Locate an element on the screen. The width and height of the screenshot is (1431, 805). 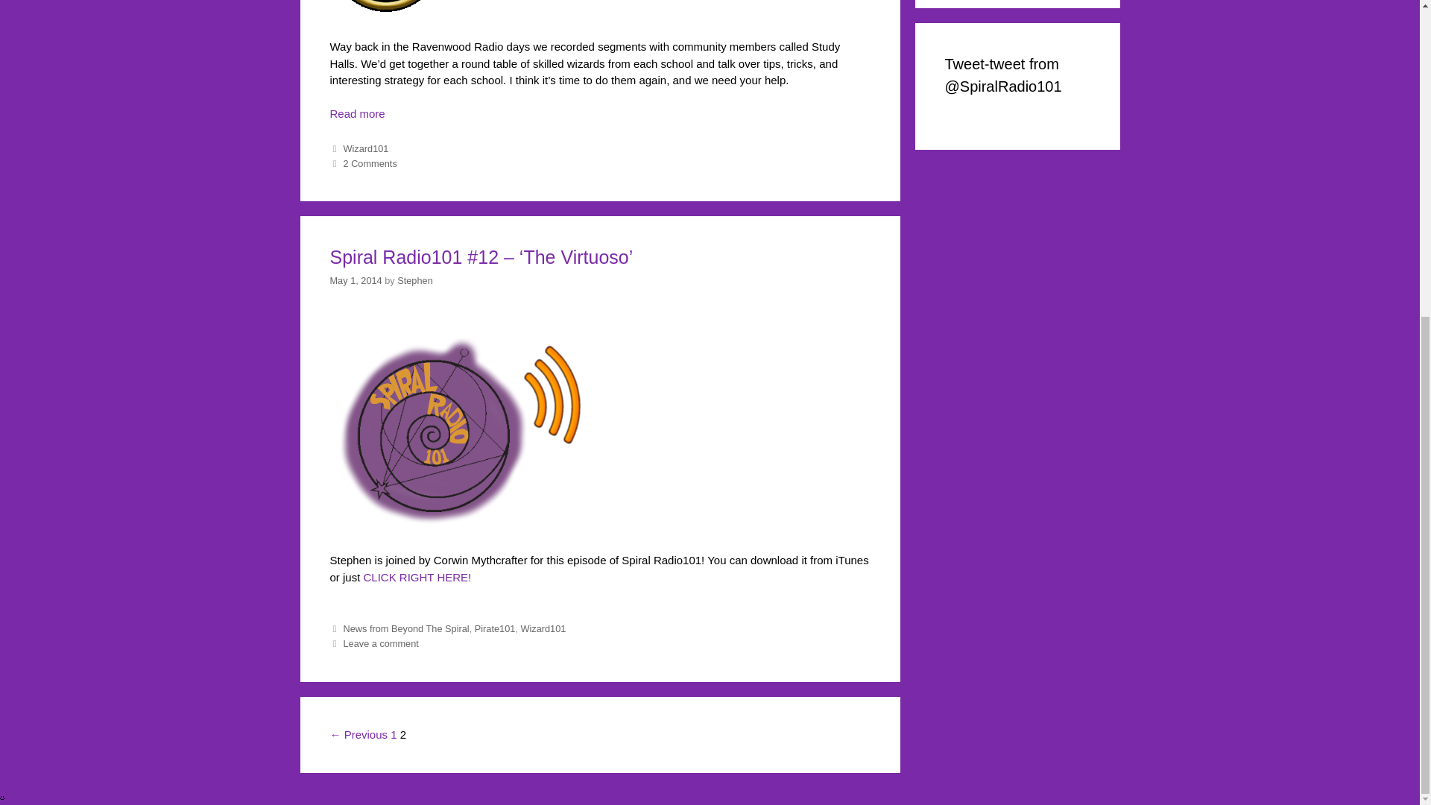
Stephen is located at coordinates (415, 280).